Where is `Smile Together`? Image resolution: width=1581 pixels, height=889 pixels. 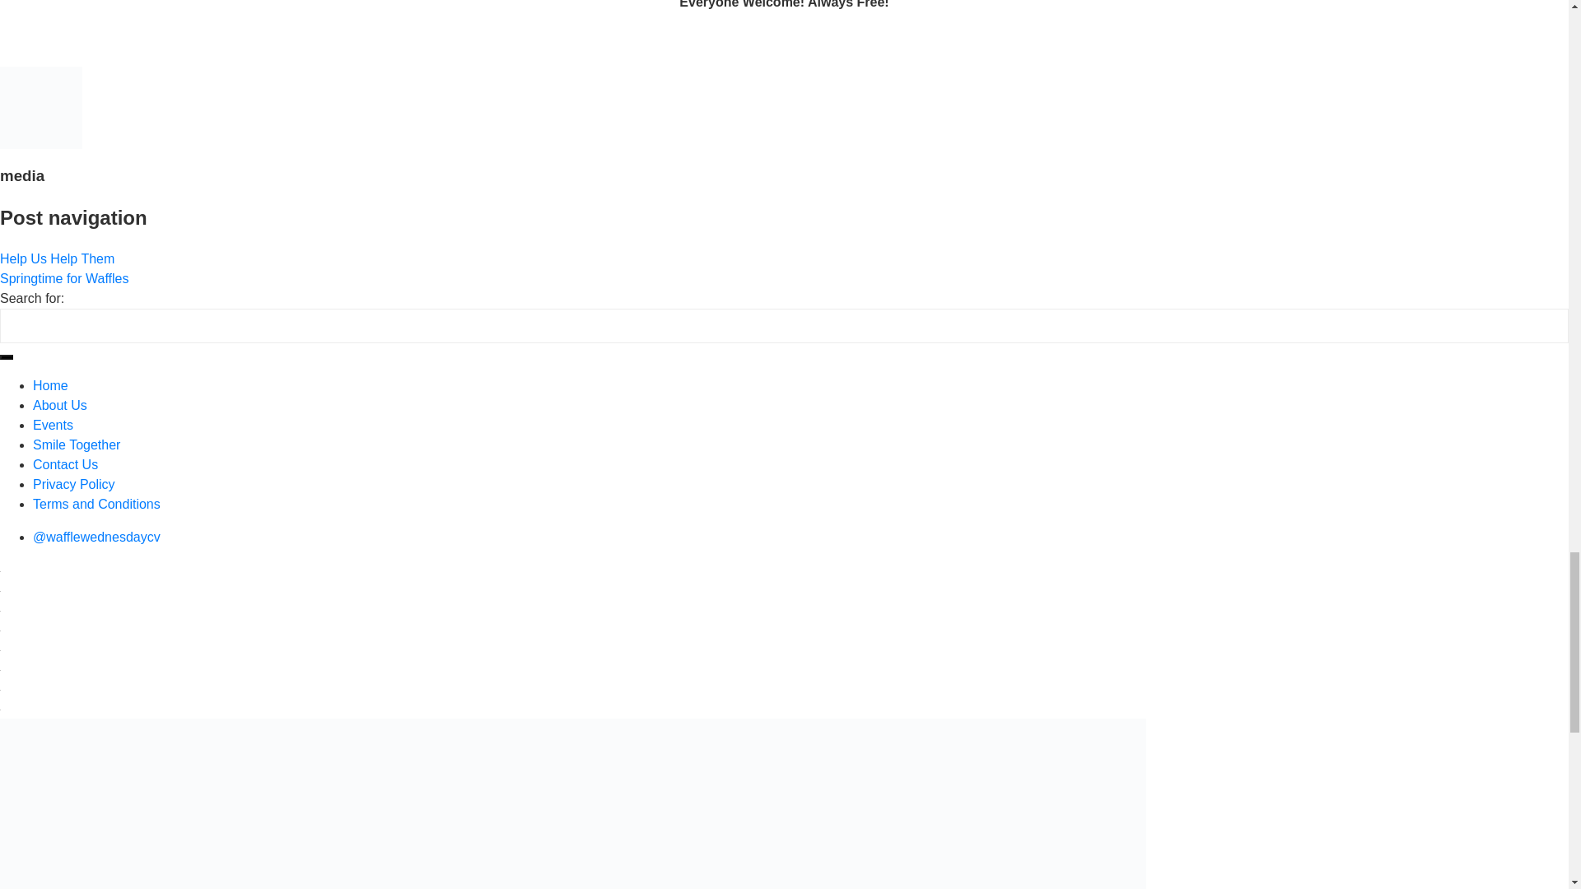 Smile Together is located at coordinates (76, 444).